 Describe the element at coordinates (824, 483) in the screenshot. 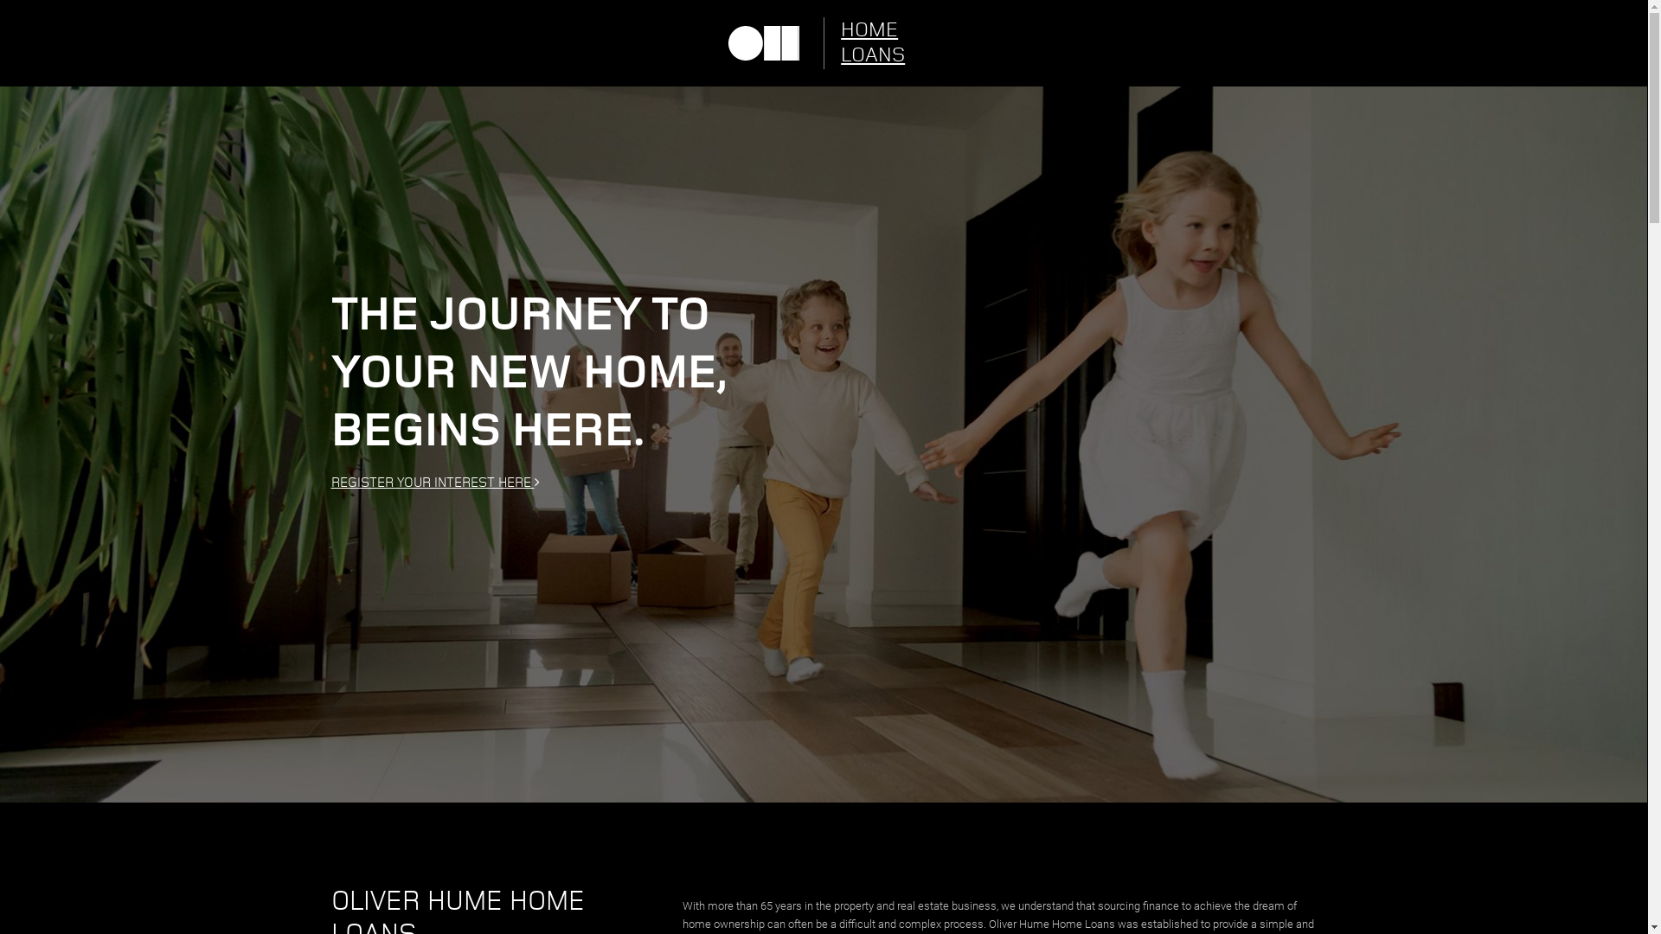

I see `REGISTER YOUR INTEREST HERE` at that location.